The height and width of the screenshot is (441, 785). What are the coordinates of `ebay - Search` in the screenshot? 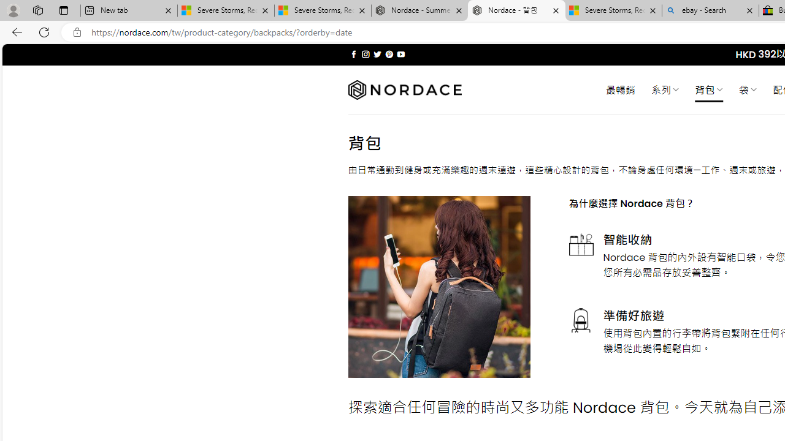 It's located at (710, 11).